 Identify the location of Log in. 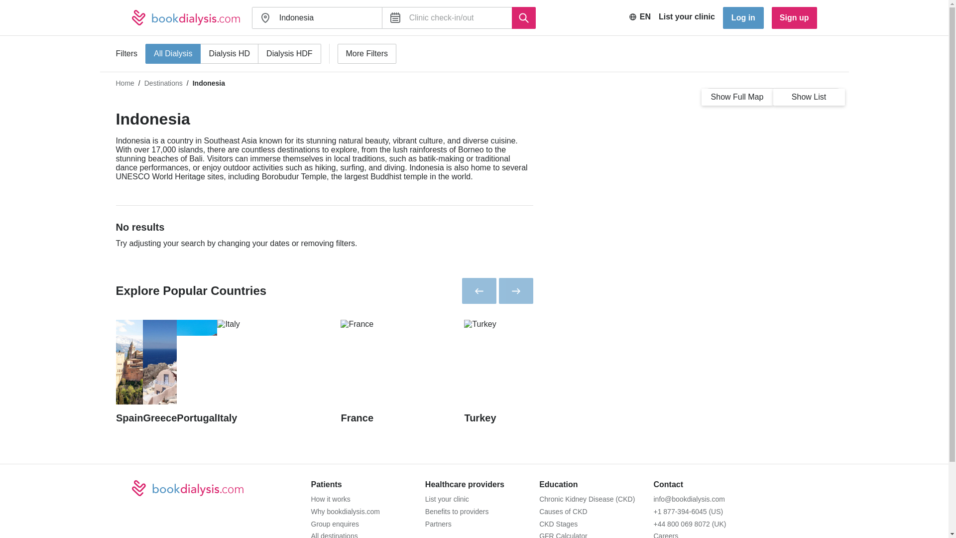
(743, 18).